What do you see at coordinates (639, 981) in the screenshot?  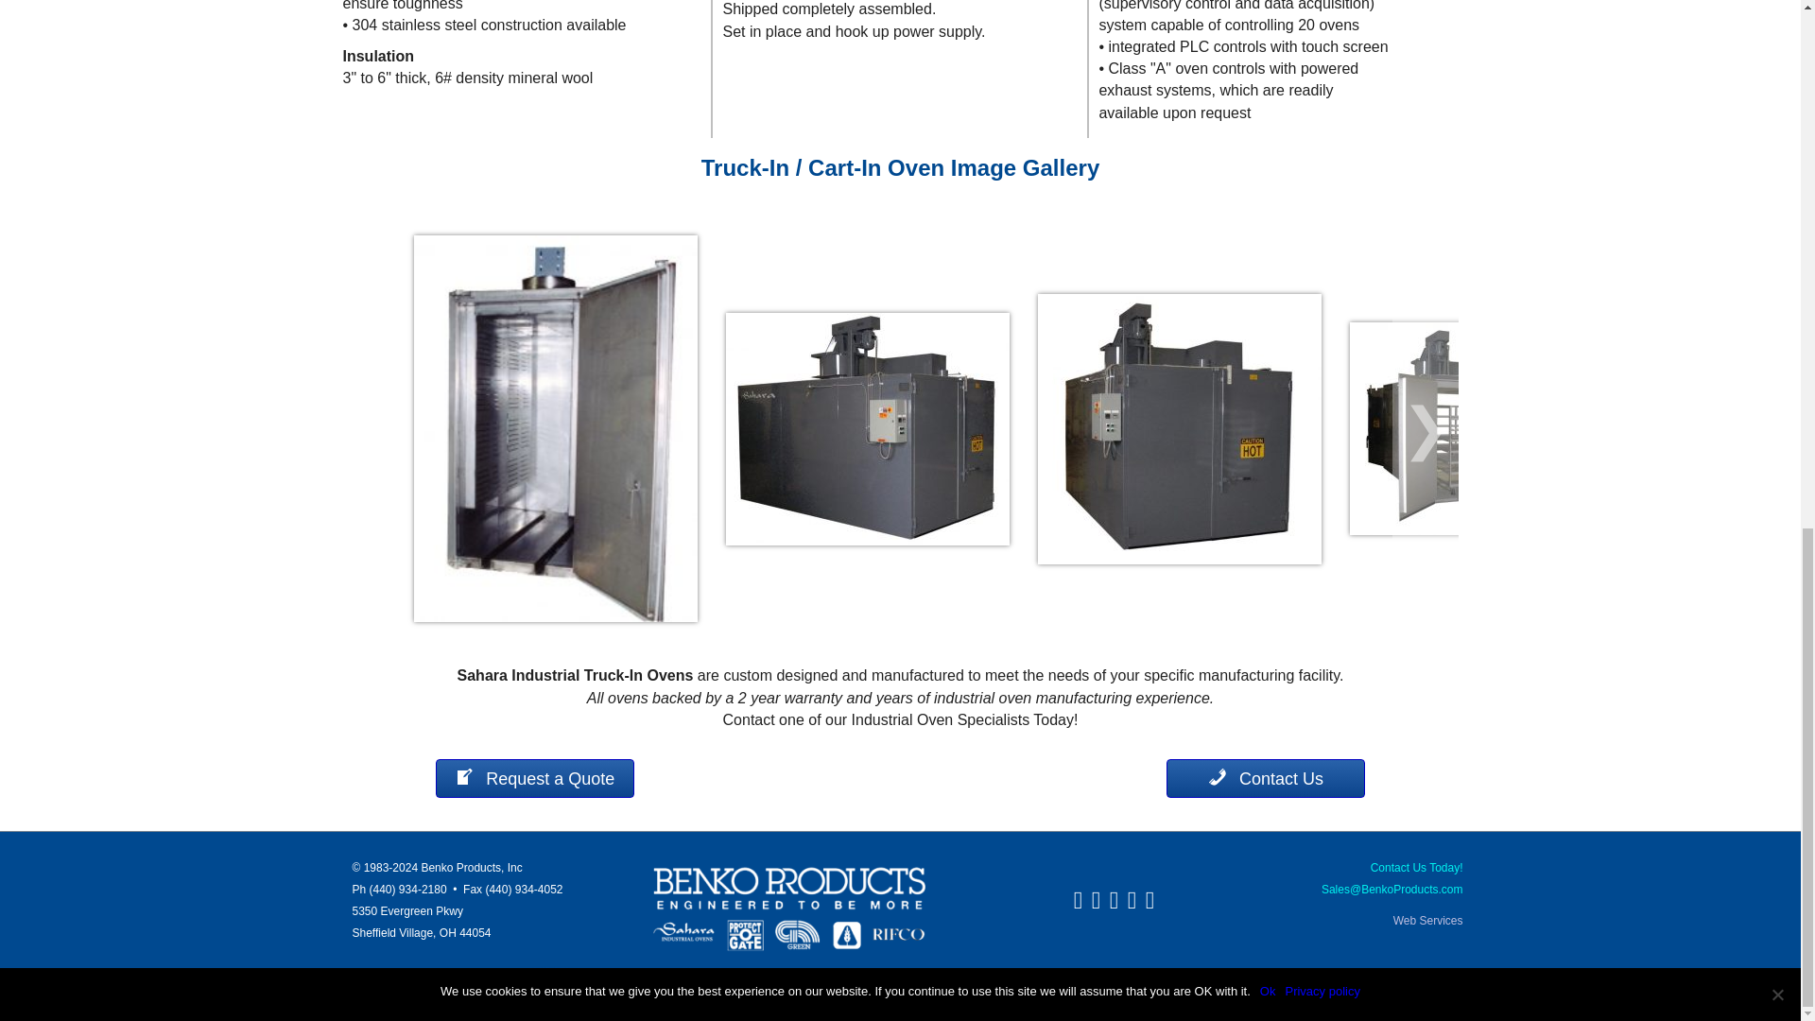 I see `SSL-2018` at bounding box center [639, 981].